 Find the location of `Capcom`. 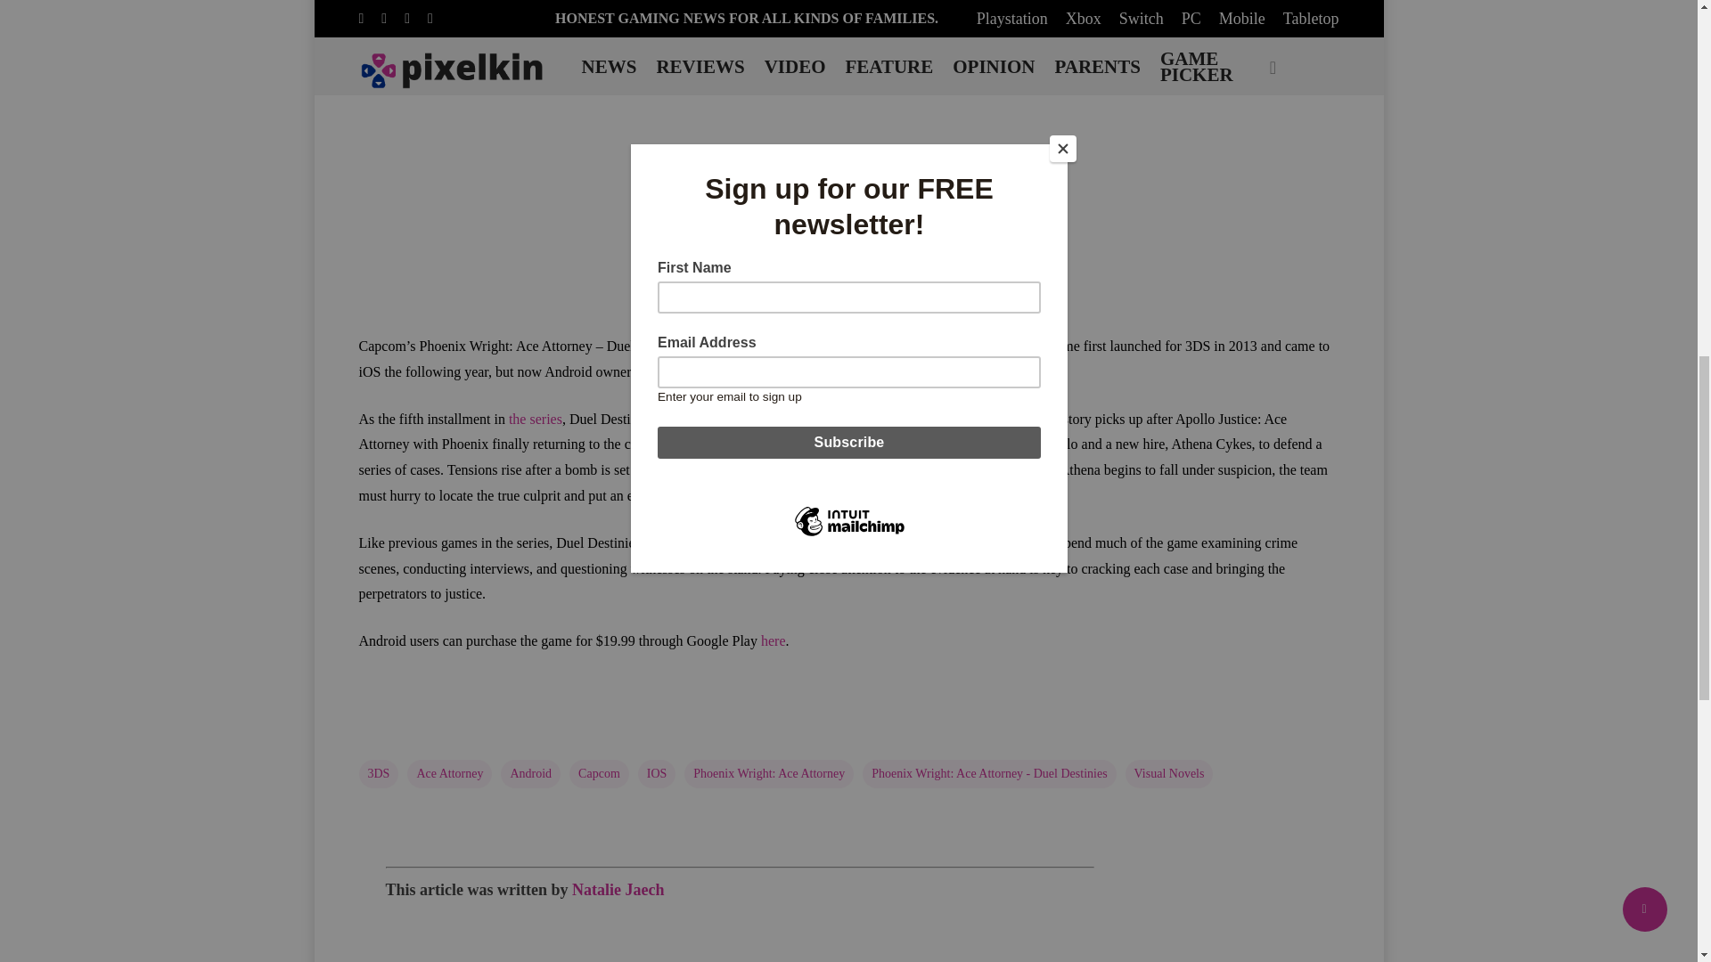

Capcom is located at coordinates (599, 773).